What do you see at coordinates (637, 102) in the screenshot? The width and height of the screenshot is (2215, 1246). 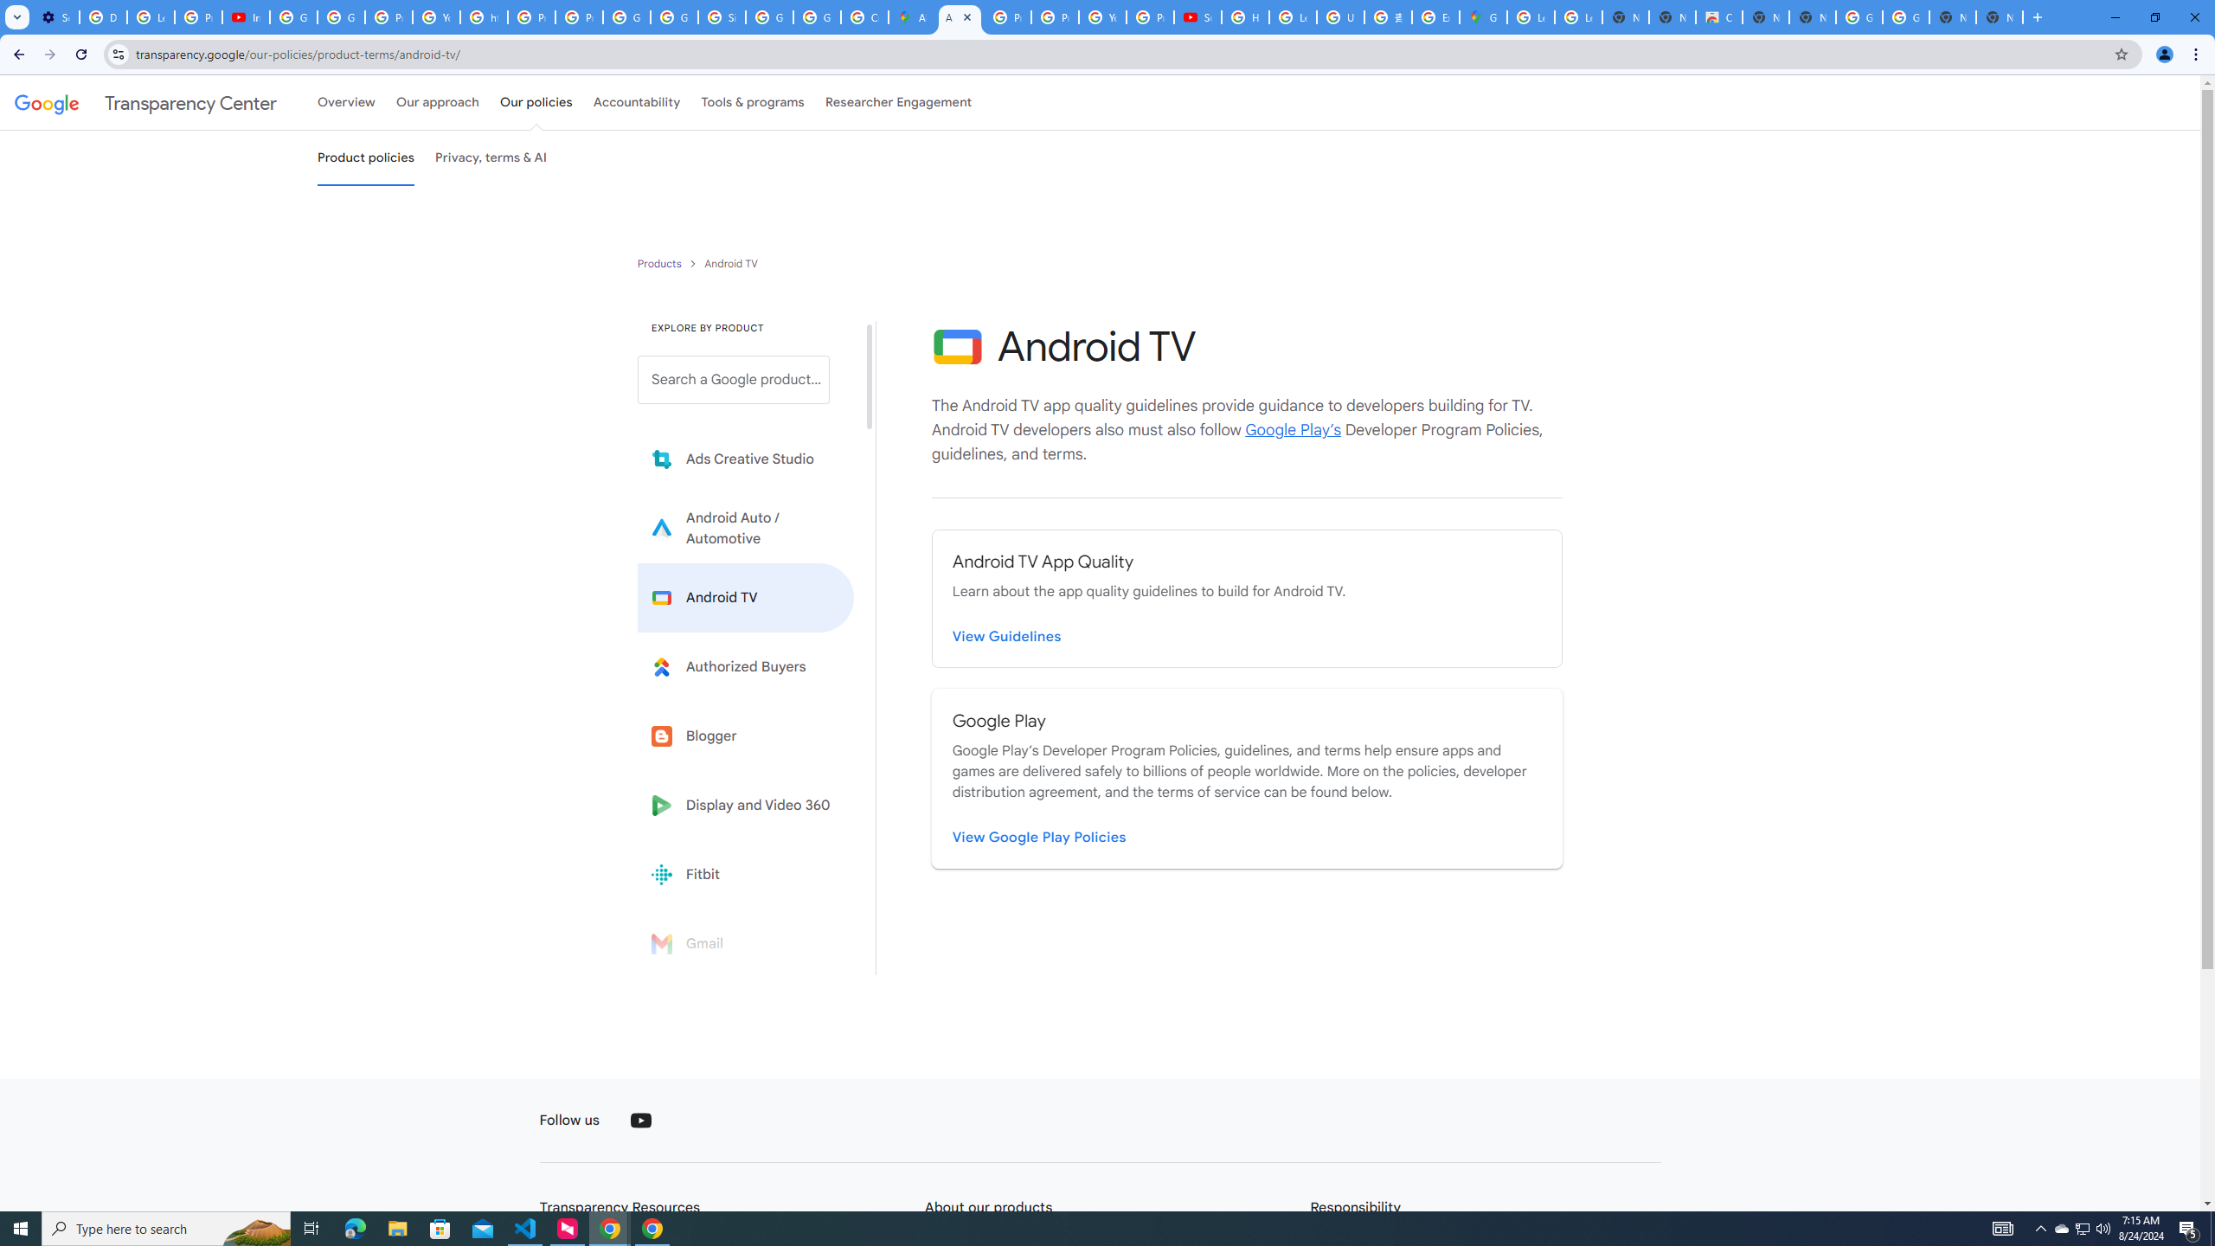 I see `Accountability` at bounding box center [637, 102].